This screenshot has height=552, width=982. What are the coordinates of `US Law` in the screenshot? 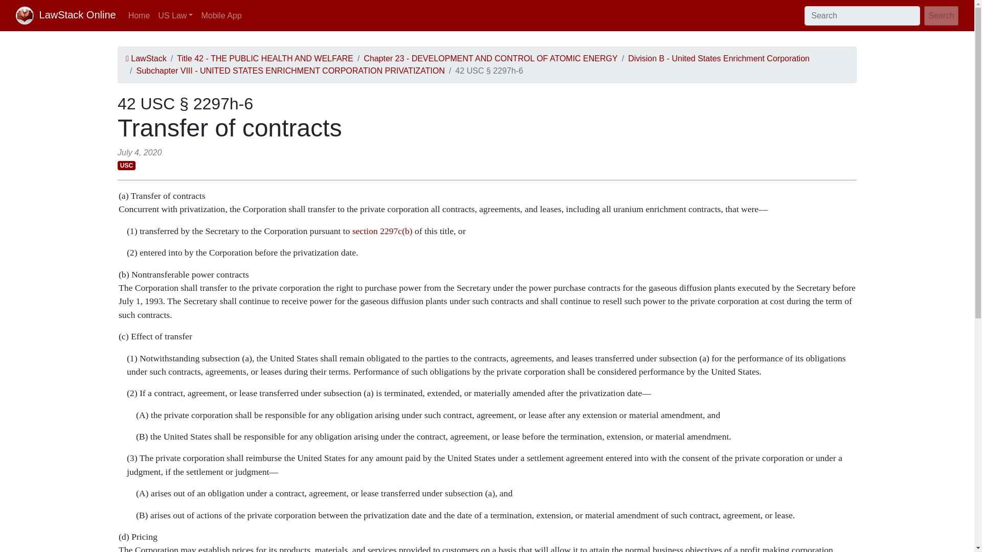 It's located at (175, 15).